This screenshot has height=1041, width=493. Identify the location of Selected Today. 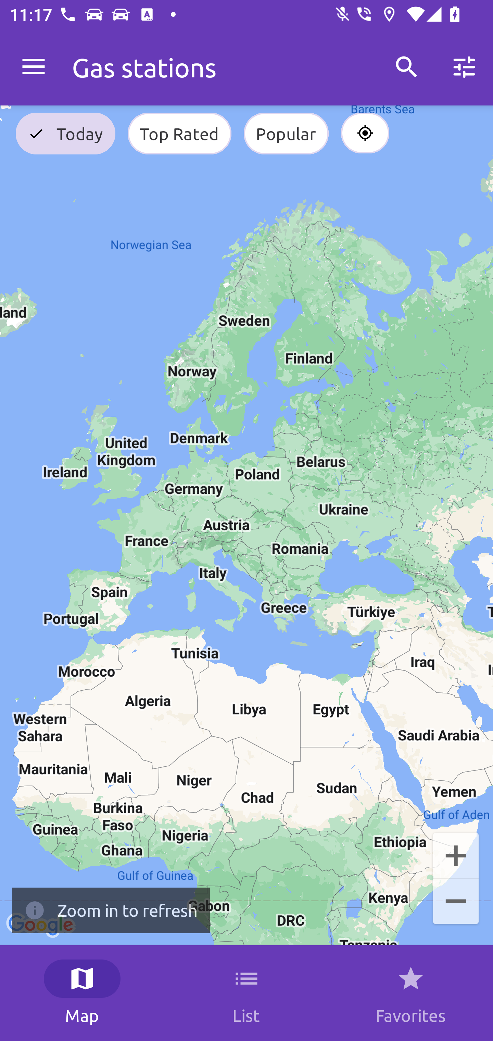
(65, 134).